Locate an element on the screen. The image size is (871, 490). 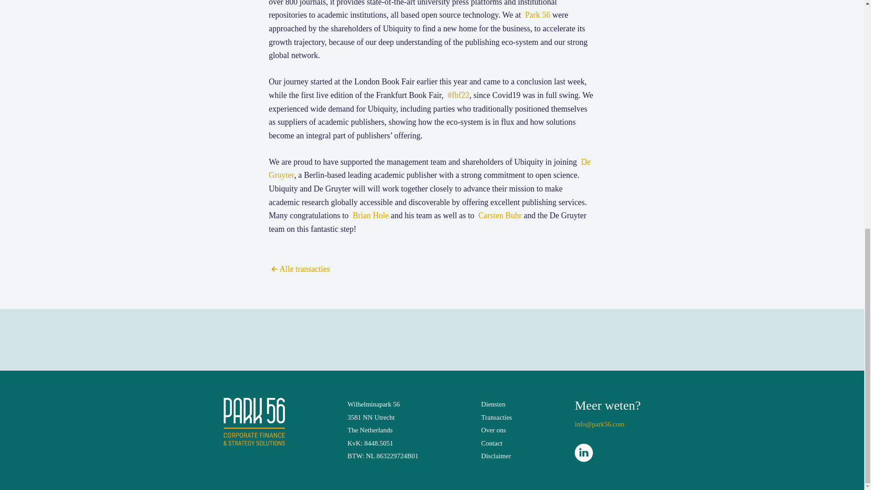
Transacties is located at coordinates (496, 417).